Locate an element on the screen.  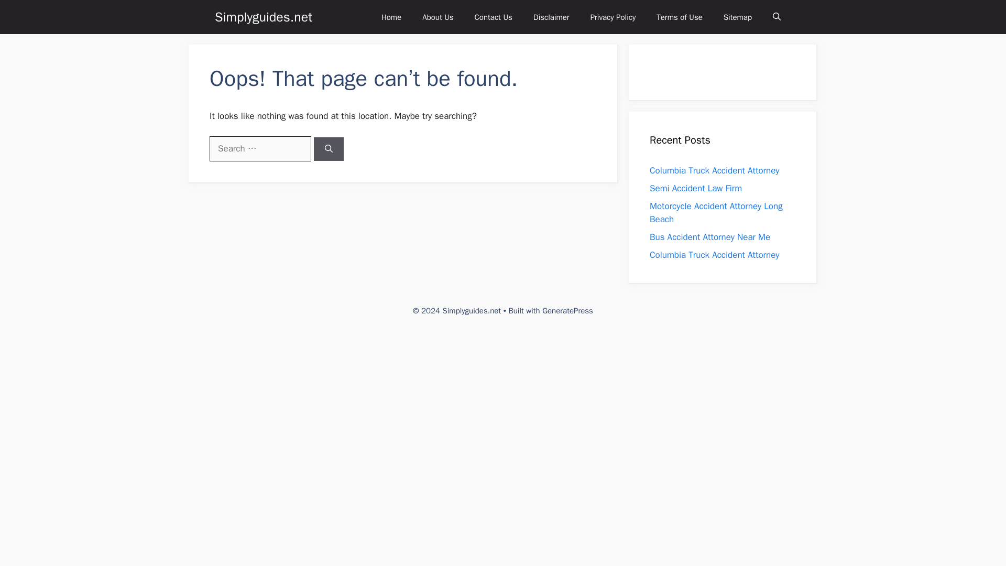
Contact Us is located at coordinates (494, 17).